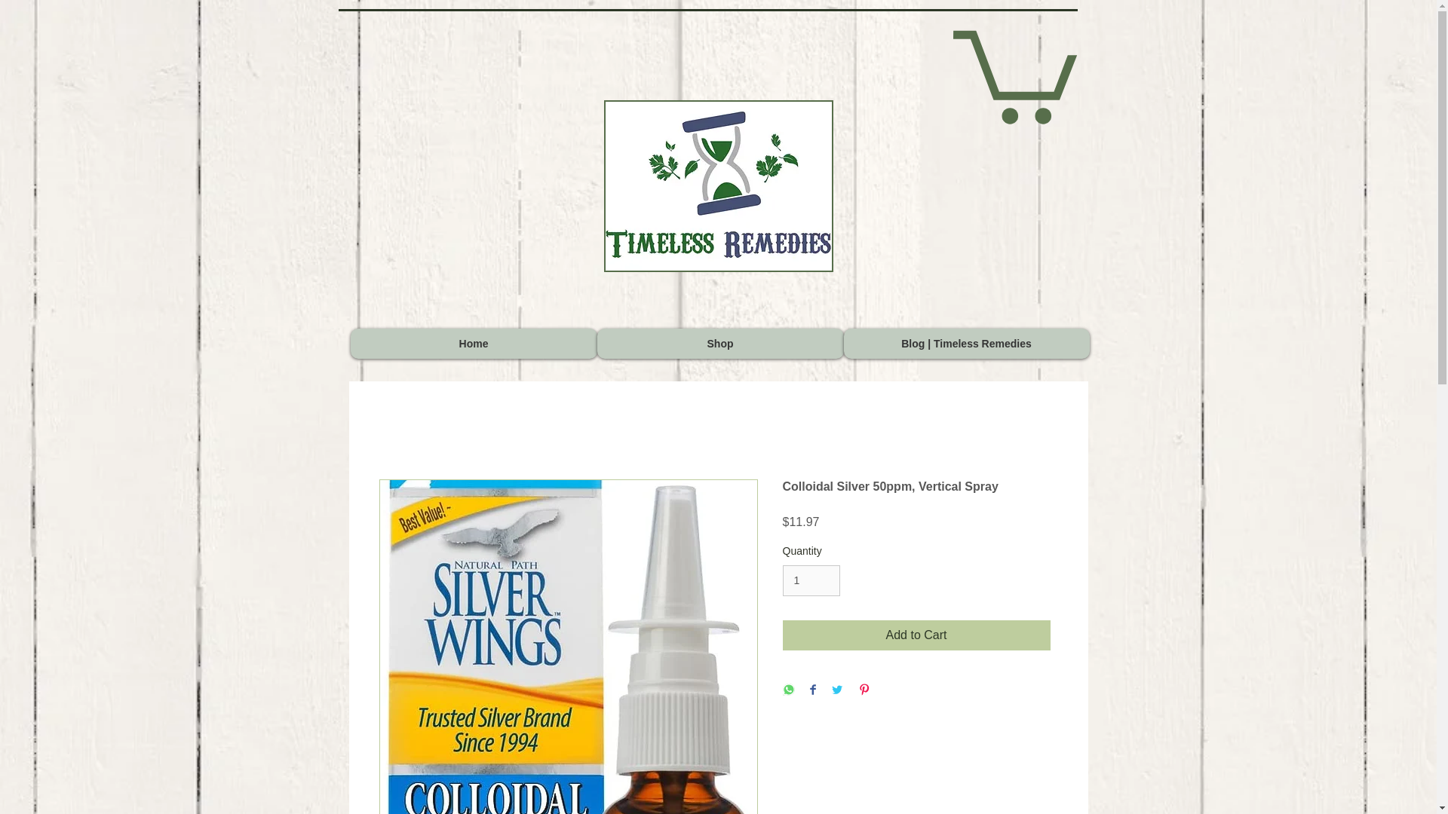 This screenshot has width=1448, height=814. What do you see at coordinates (917, 635) in the screenshot?
I see `Add to Cart` at bounding box center [917, 635].